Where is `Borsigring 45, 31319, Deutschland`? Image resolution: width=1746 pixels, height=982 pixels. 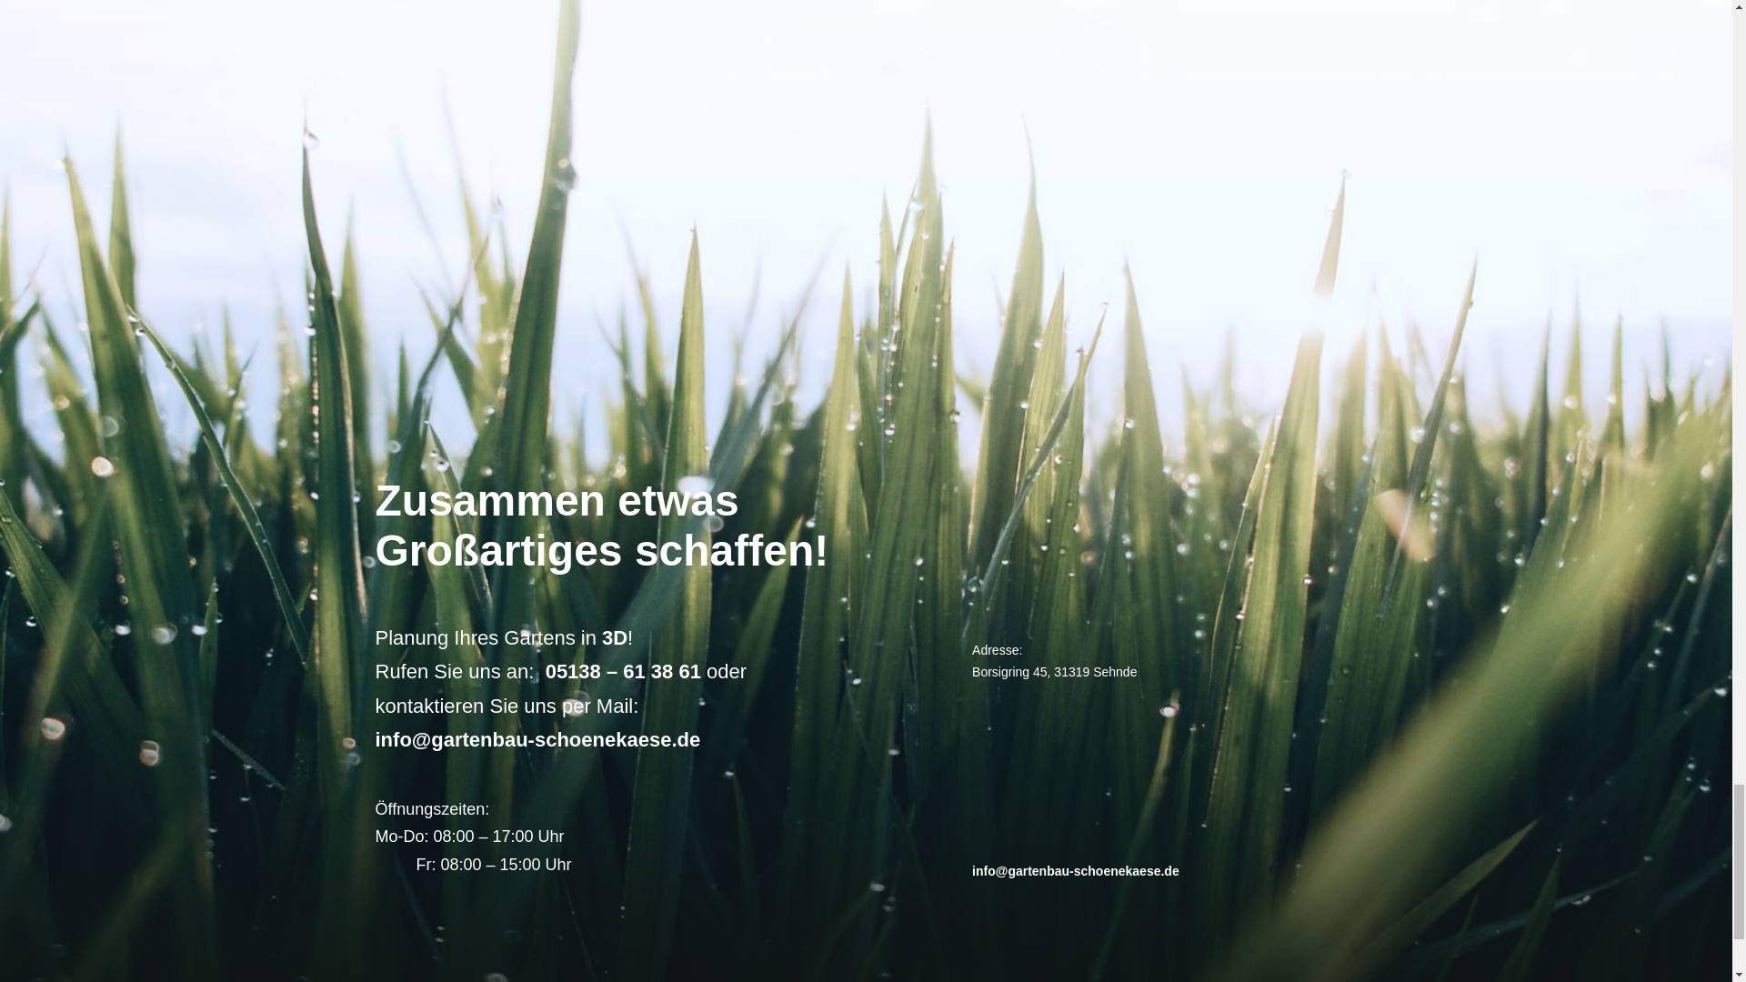 Borsigring 45, 31319, Deutschland is located at coordinates (1091, 778).